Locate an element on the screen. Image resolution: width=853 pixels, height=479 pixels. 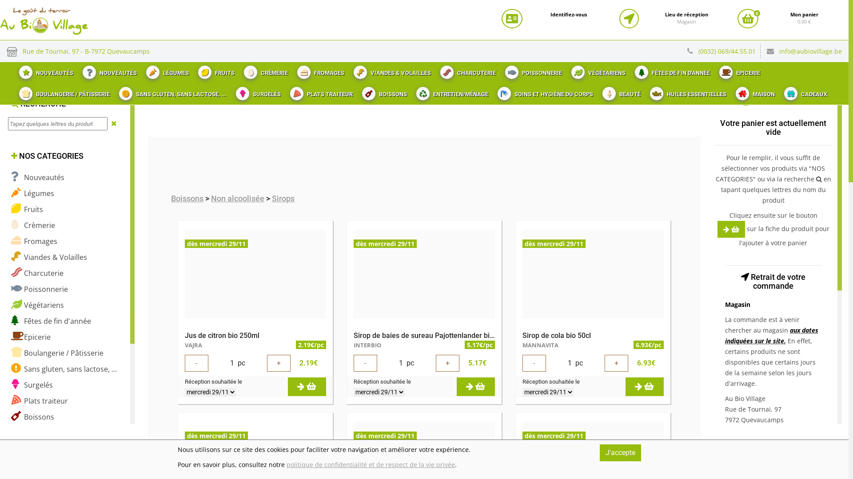
Boissons is located at coordinates (187, 199).